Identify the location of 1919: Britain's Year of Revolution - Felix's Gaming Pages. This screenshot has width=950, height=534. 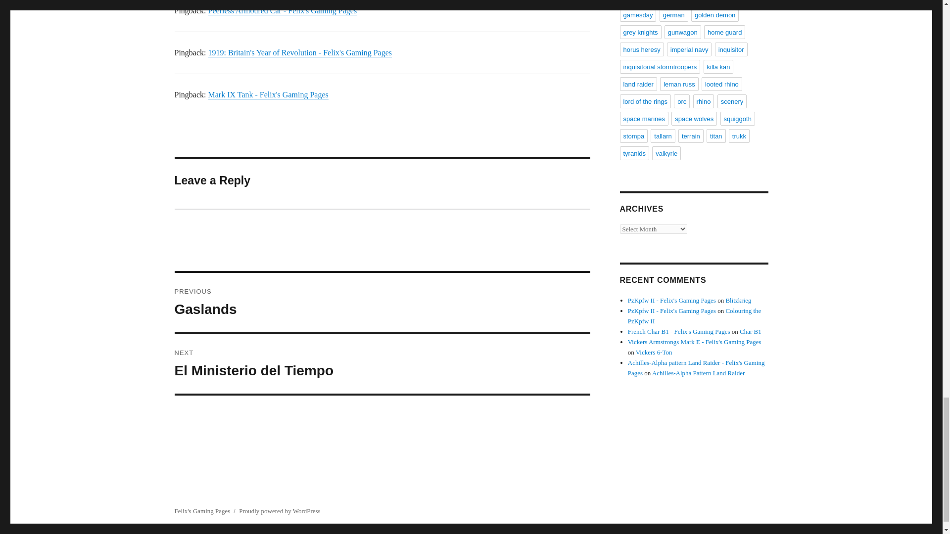
(382, 364).